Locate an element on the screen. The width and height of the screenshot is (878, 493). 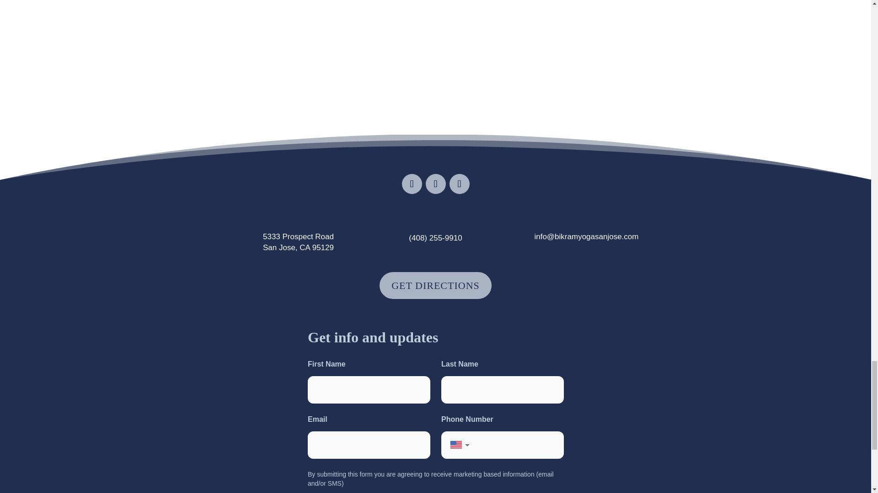
Follow on Facebook is located at coordinates (411, 184).